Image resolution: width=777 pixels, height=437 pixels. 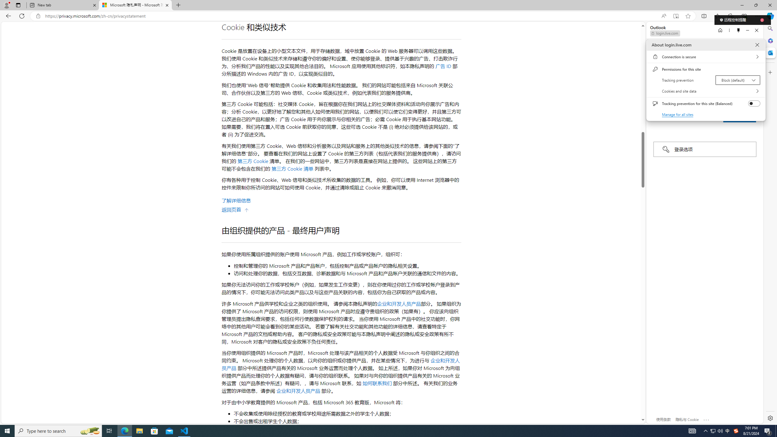 I want to click on Connection is secure, so click(x=706, y=56).